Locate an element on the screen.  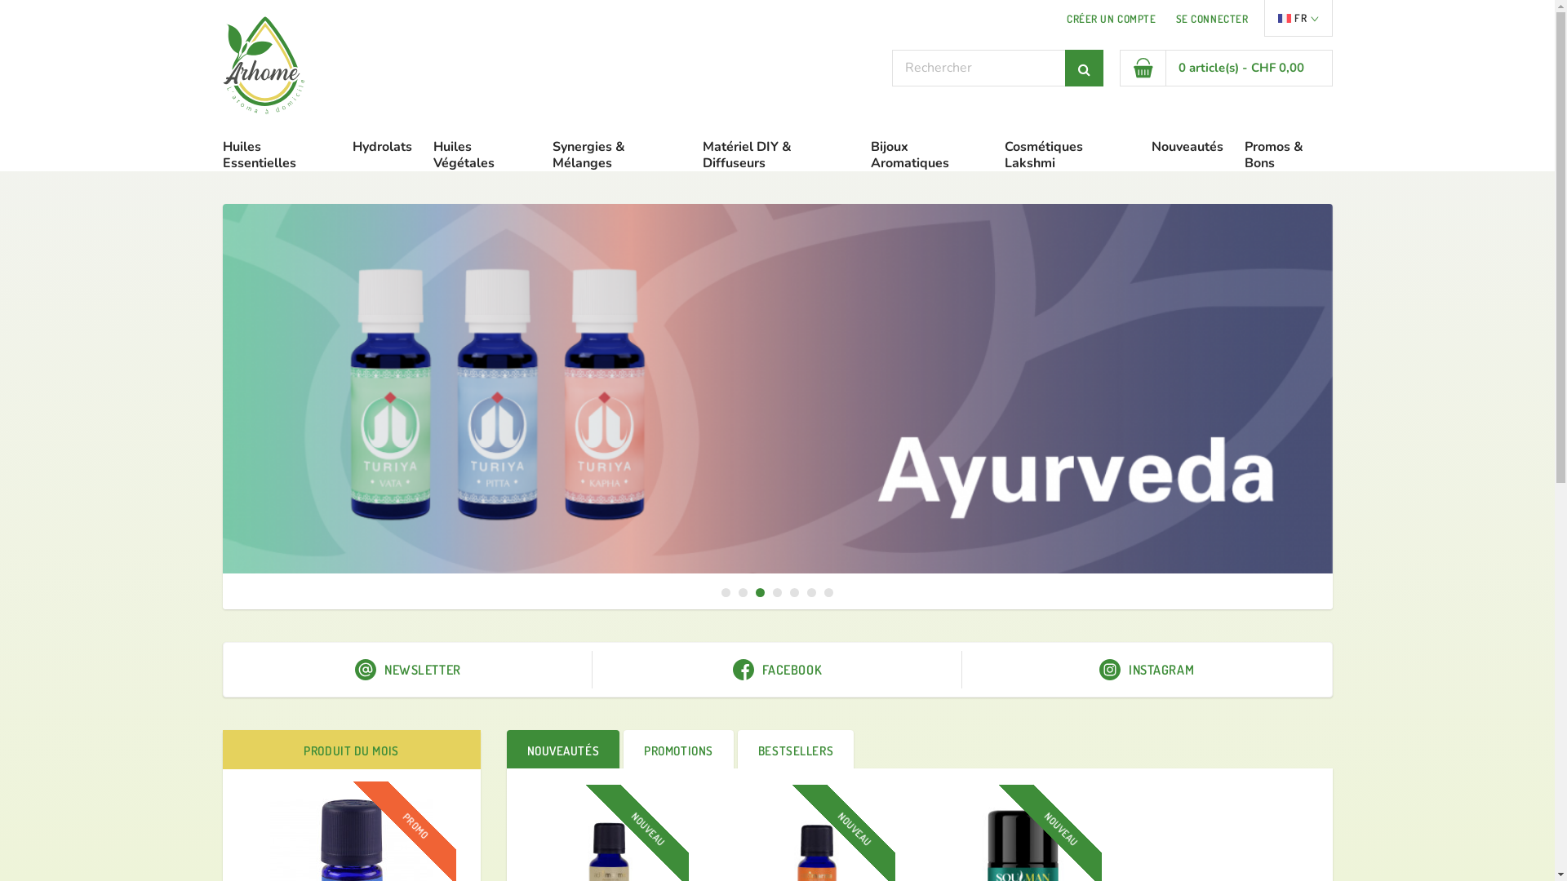
Hydrolats is located at coordinates (382, 147).